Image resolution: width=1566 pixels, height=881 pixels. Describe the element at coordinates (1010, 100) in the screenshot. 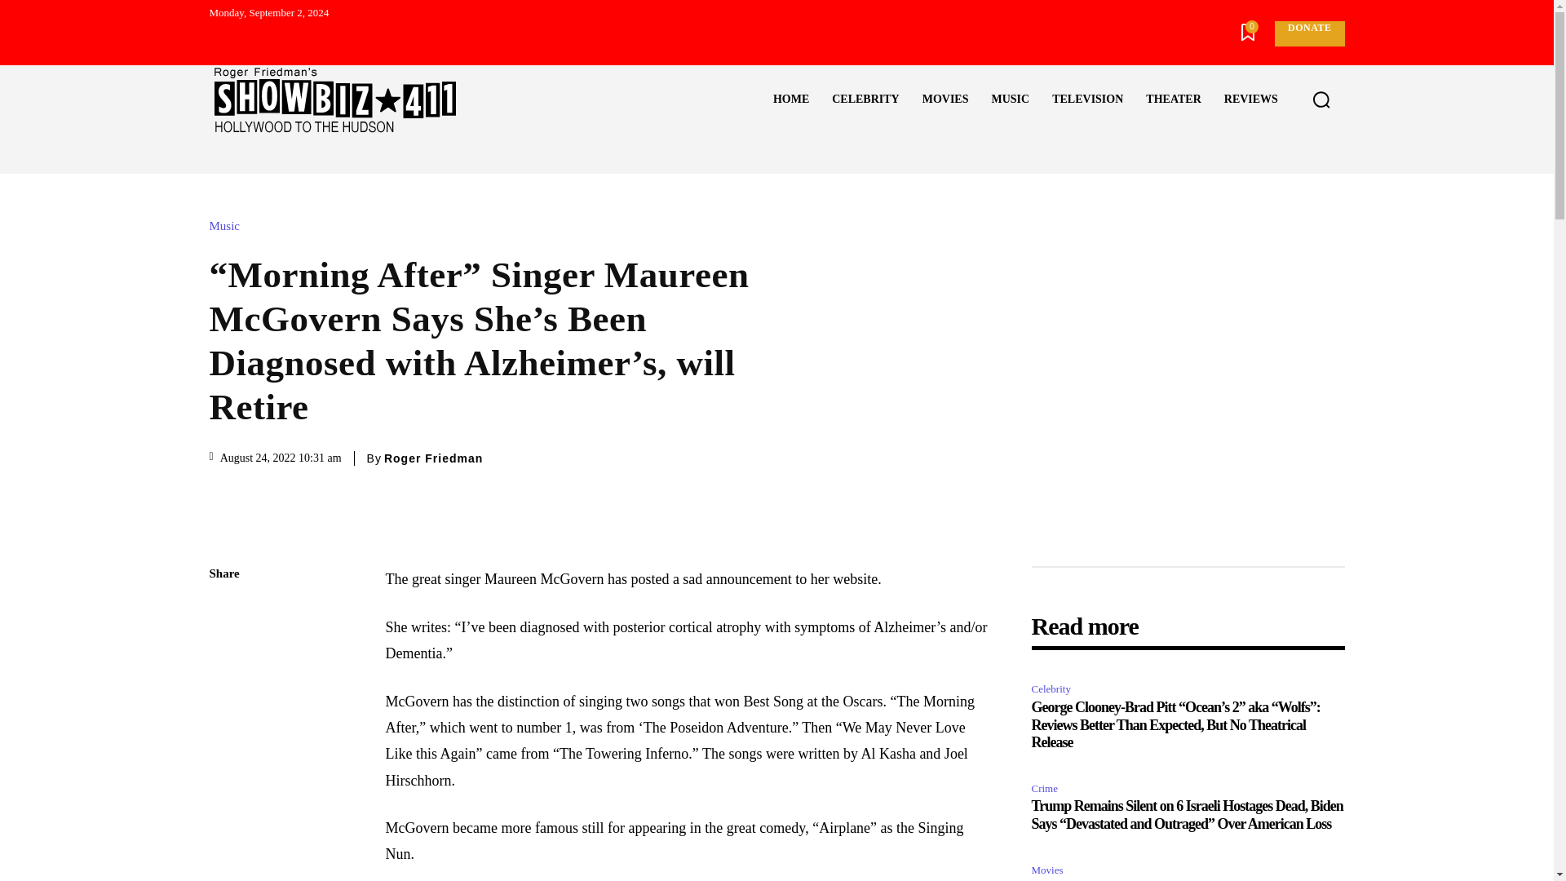

I see `MUSIC` at that location.